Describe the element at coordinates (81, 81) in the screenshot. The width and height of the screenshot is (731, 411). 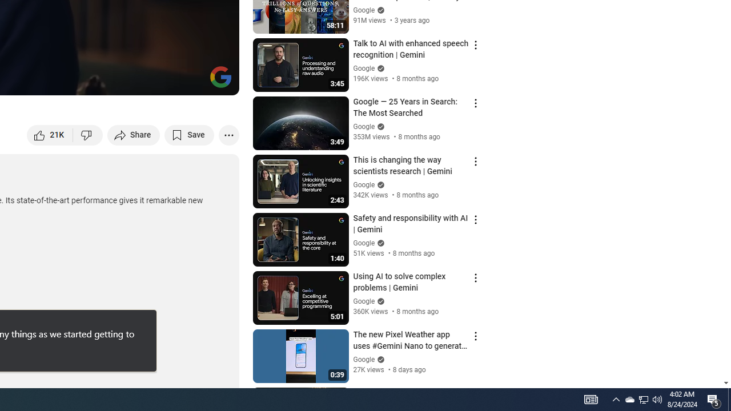
I see `Autoplay is on` at that location.